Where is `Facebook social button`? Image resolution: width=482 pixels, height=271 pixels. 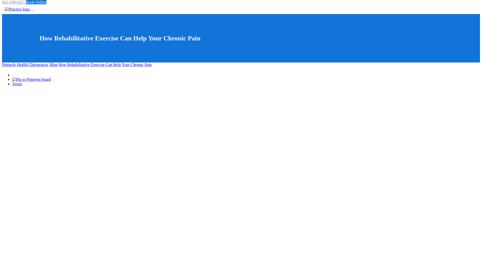 Facebook social button is located at coordinates (30, 73).